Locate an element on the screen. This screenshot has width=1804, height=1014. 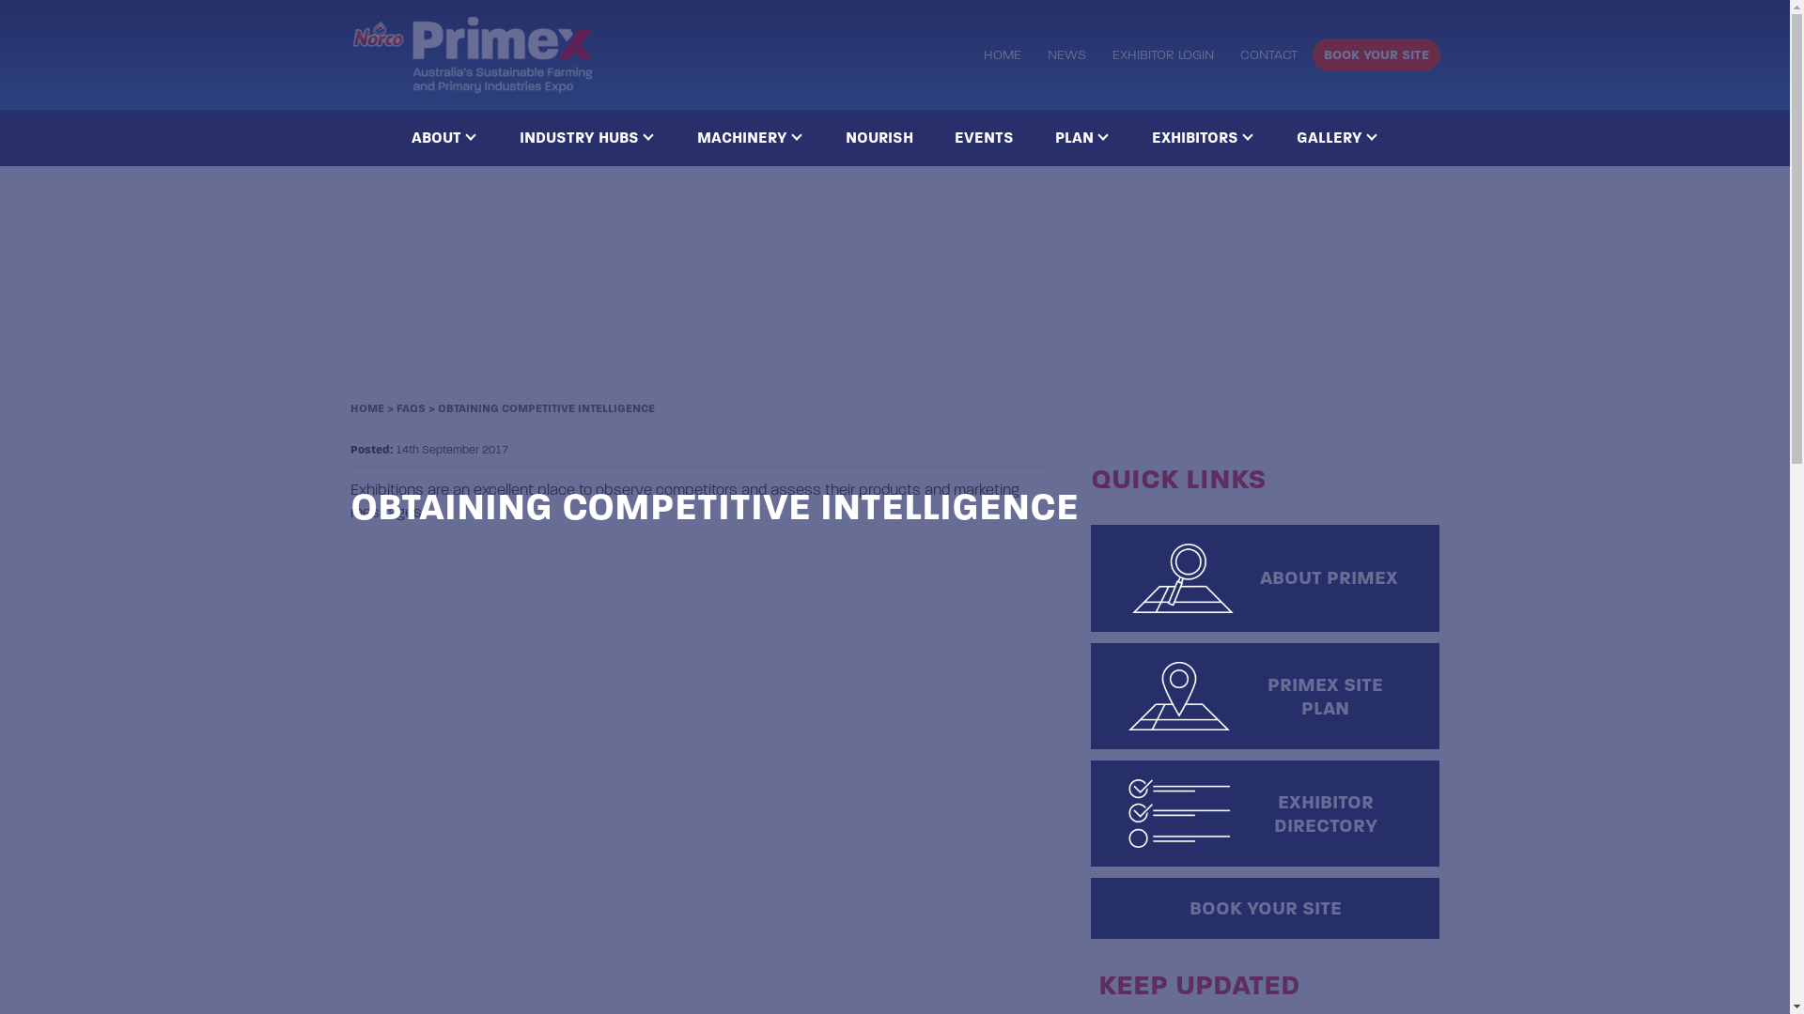
EXHIBITORS is located at coordinates (1204, 138).